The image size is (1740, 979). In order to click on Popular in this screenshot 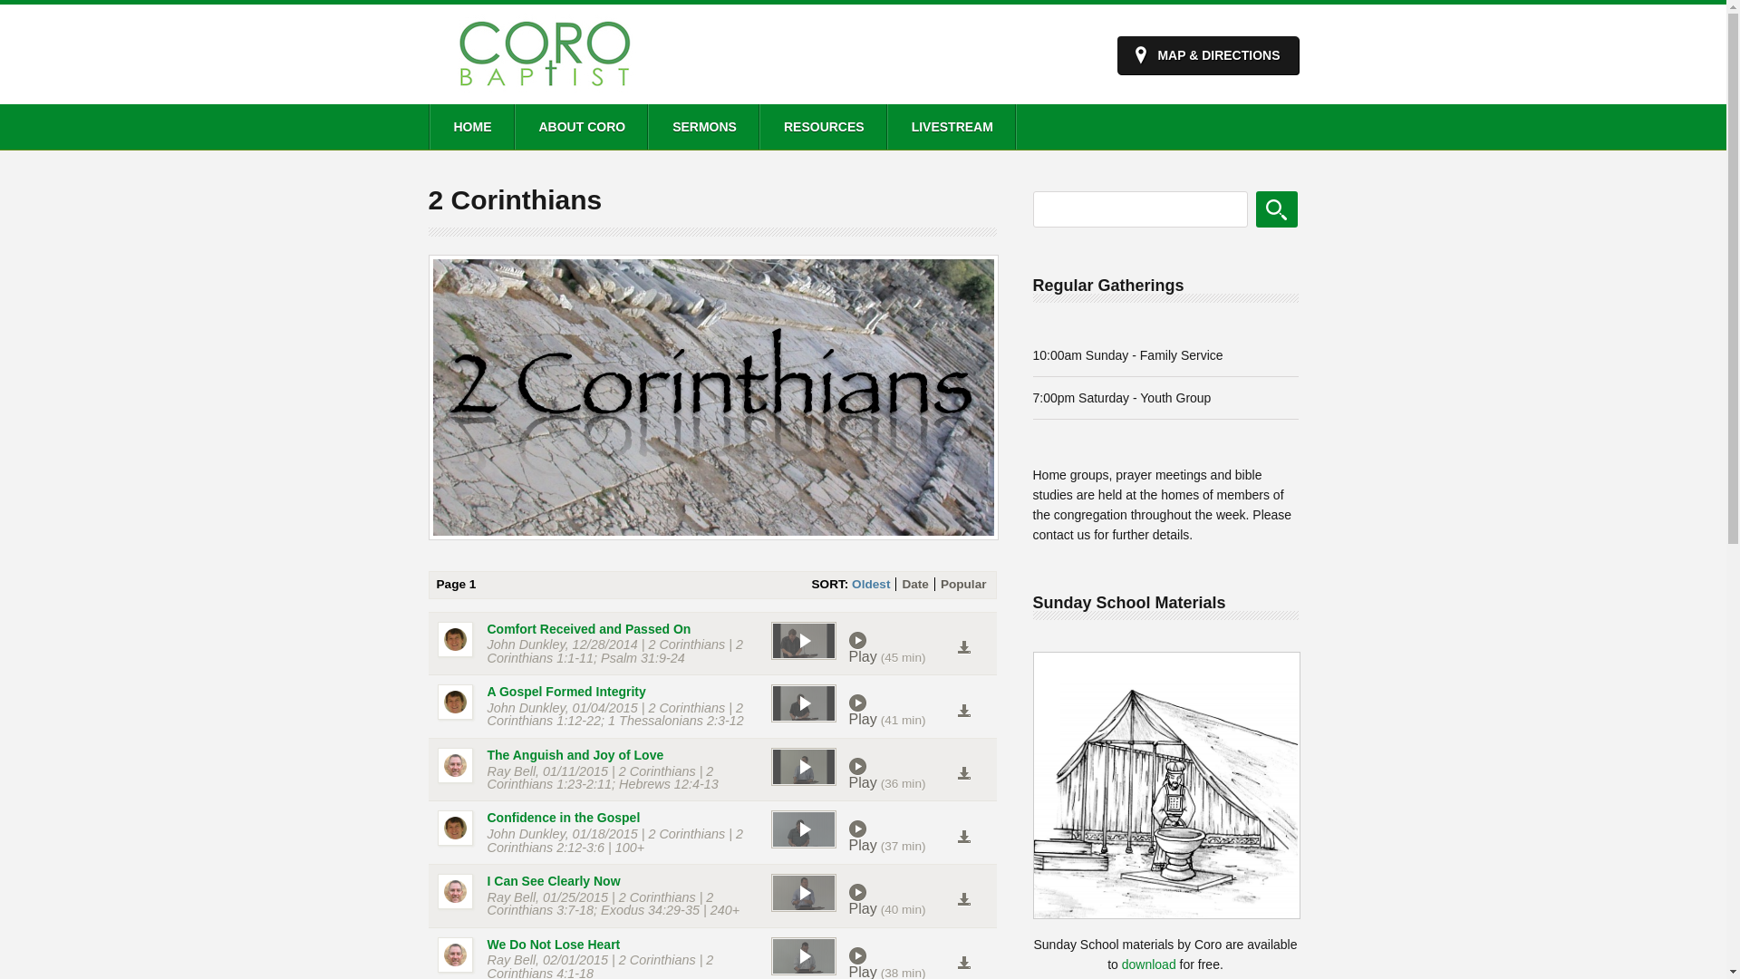, I will do `click(964, 584)`.